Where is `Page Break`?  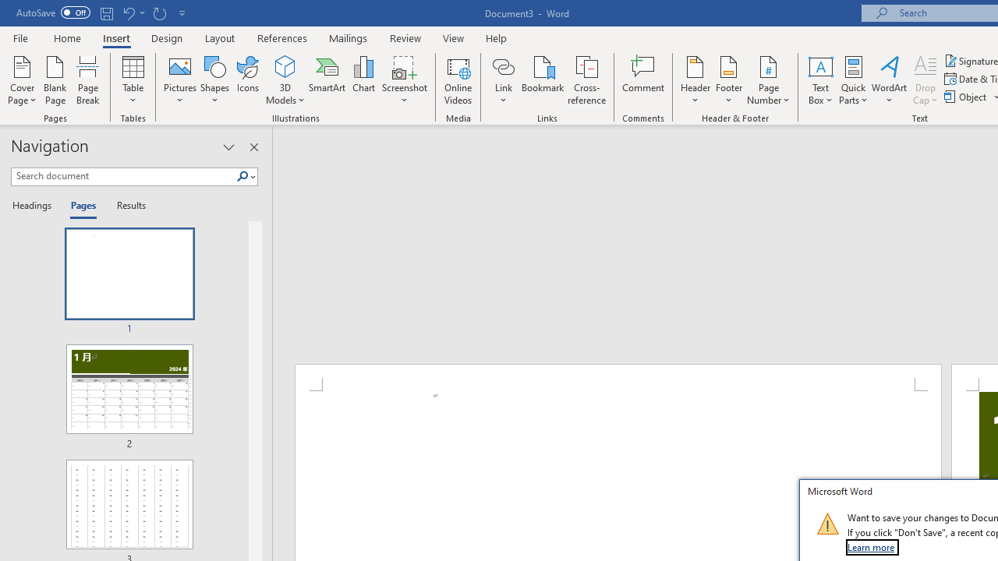 Page Break is located at coordinates (88, 79).